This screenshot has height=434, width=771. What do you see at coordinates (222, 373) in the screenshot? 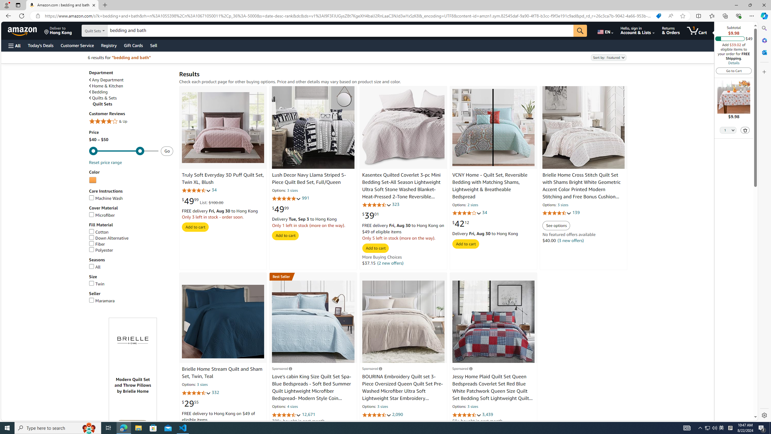
I see `Brielle Home Stream Quilt and Sham Set, Twin, Teal` at bounding box center [222, 373].